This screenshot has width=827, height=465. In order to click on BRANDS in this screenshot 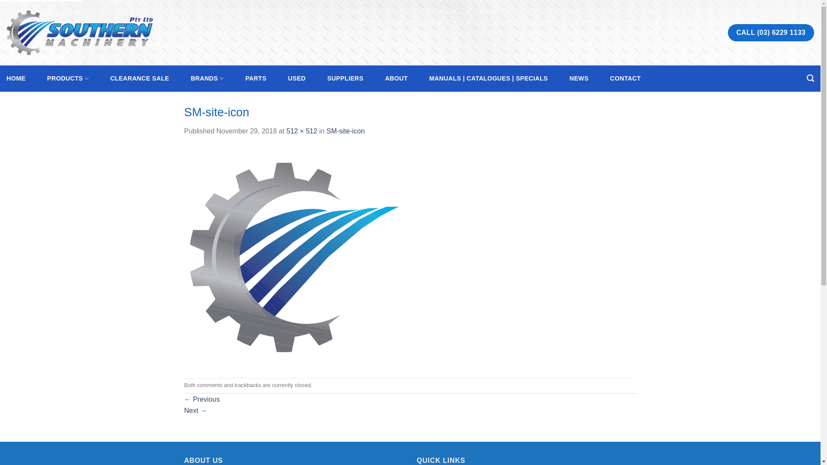, I will do `click(208, 78)`.